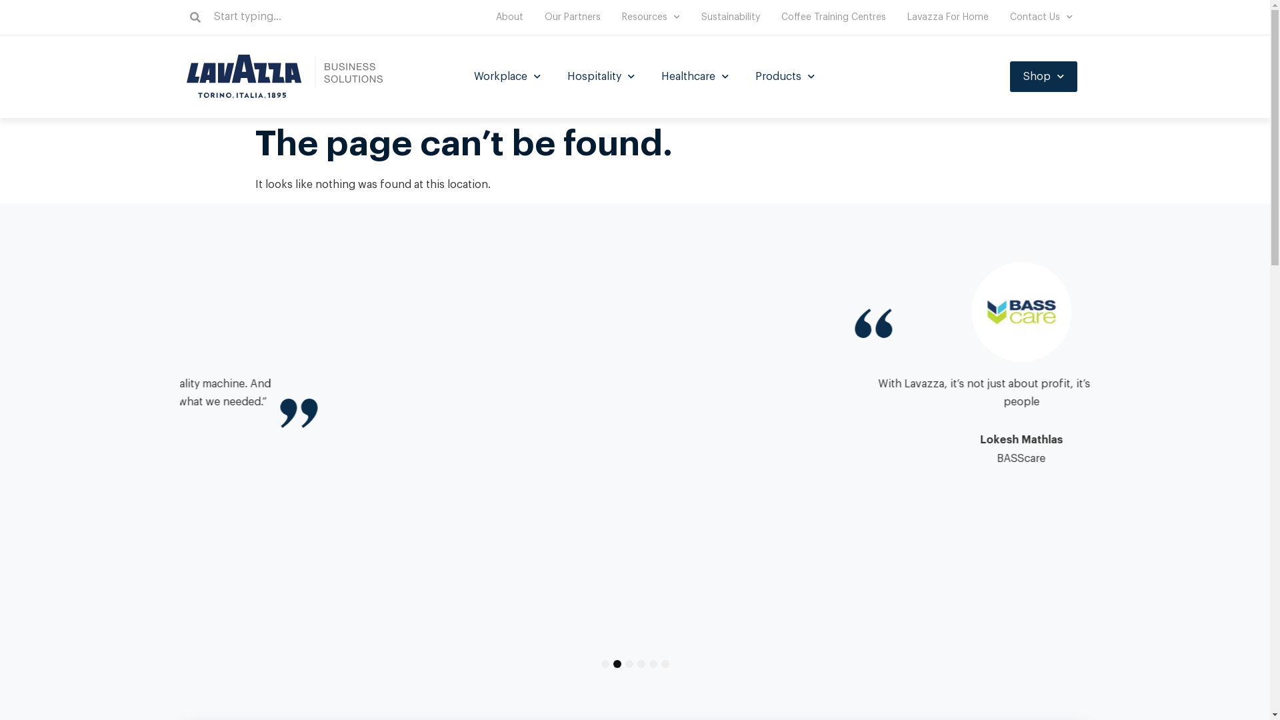 This screenshot has height=720, width=1280. Describe the element at coordinates (731, 17) in the screenshot. I see `Sustainability` at that location.